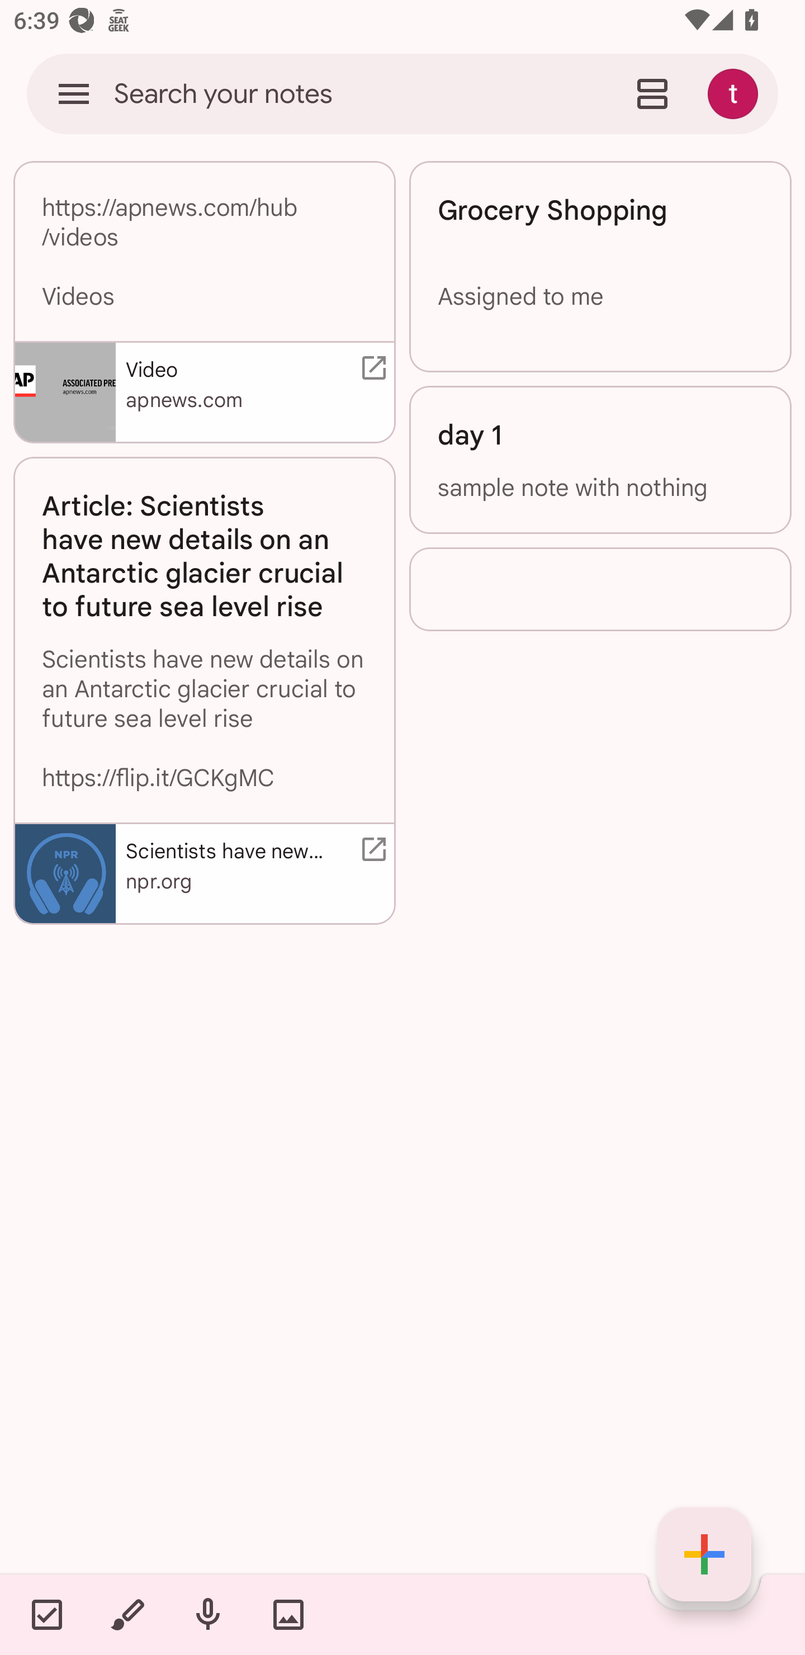 The image size is (805, 1655). I want to click on New list, so click(46, 1614).